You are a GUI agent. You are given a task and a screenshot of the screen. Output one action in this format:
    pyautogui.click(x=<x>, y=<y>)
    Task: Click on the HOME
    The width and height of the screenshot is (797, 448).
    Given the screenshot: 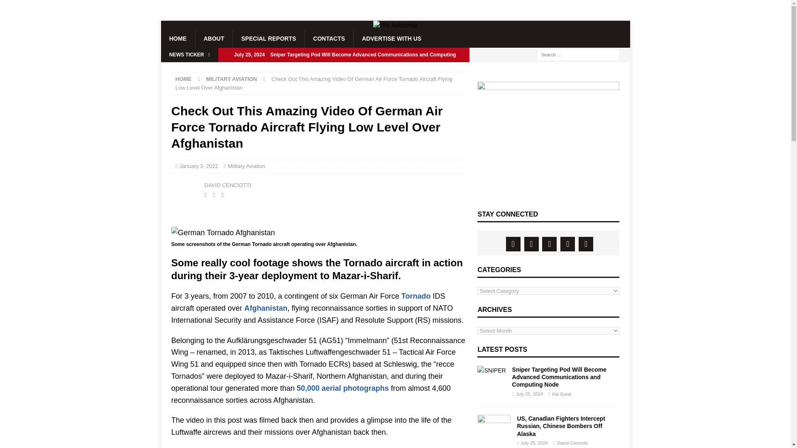 What is the action you would take?
    pyautogui.click(x=183, y=79)
    